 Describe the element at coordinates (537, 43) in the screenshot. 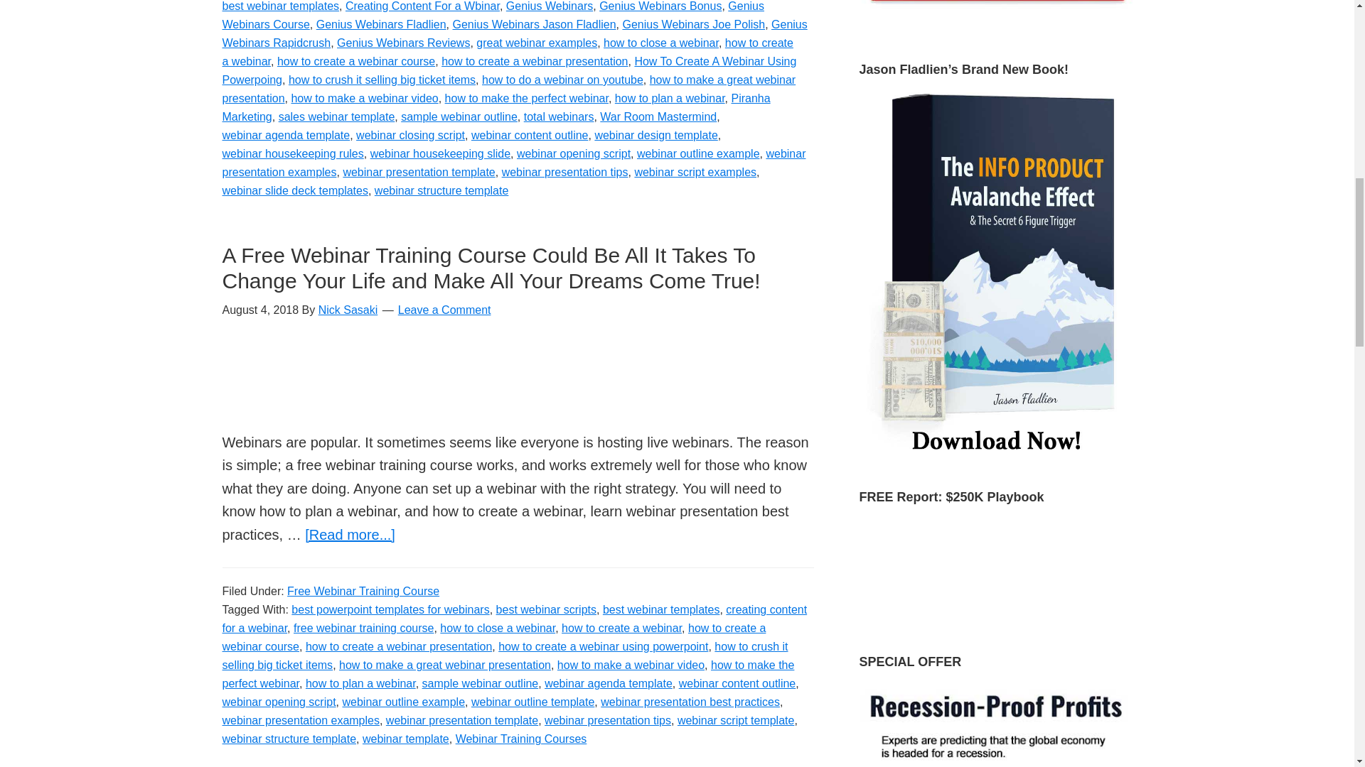

I see `great webinar examples` at that location.